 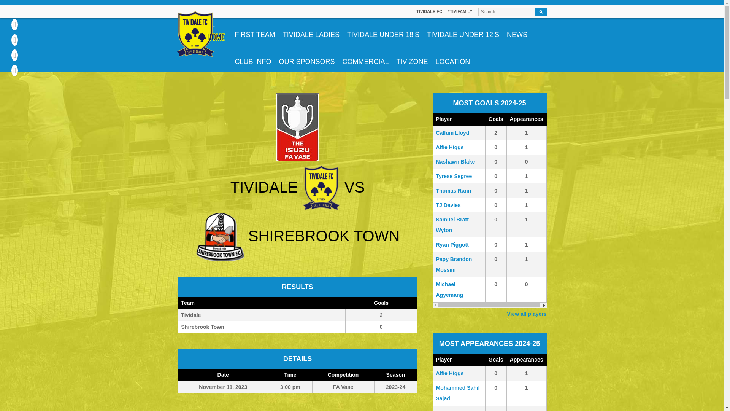 I want to click on TIVIDALE LADIES, so click(x=311, y=31).